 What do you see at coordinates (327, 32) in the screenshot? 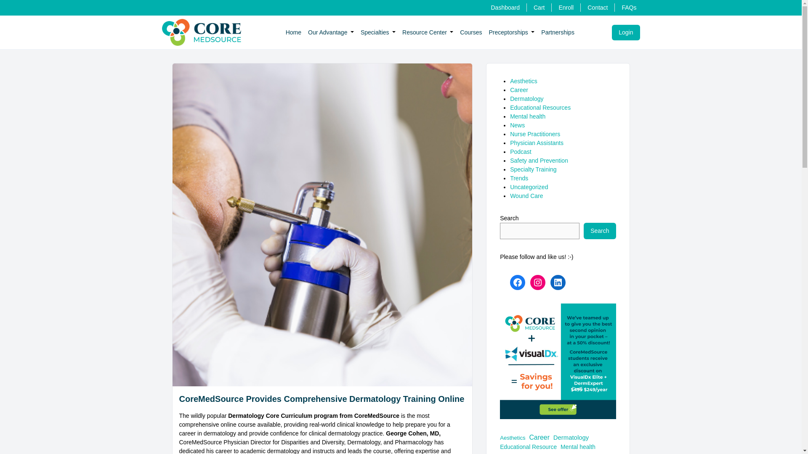
I see `Our Advantage` at bounding box center [327, 32].